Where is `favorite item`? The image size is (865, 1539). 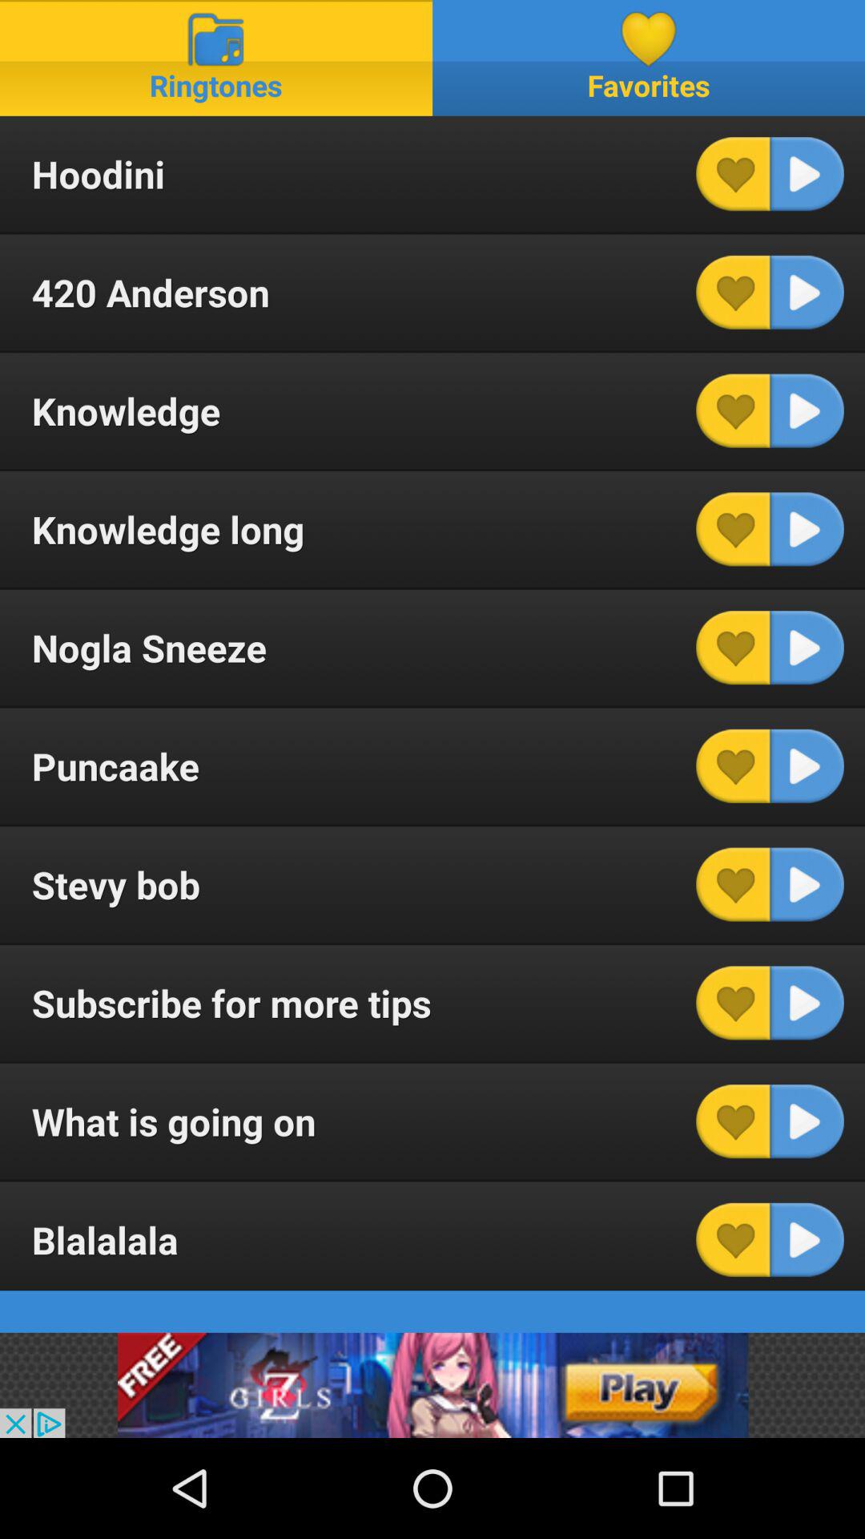 favorite item is located at coordinates (733, 1121).